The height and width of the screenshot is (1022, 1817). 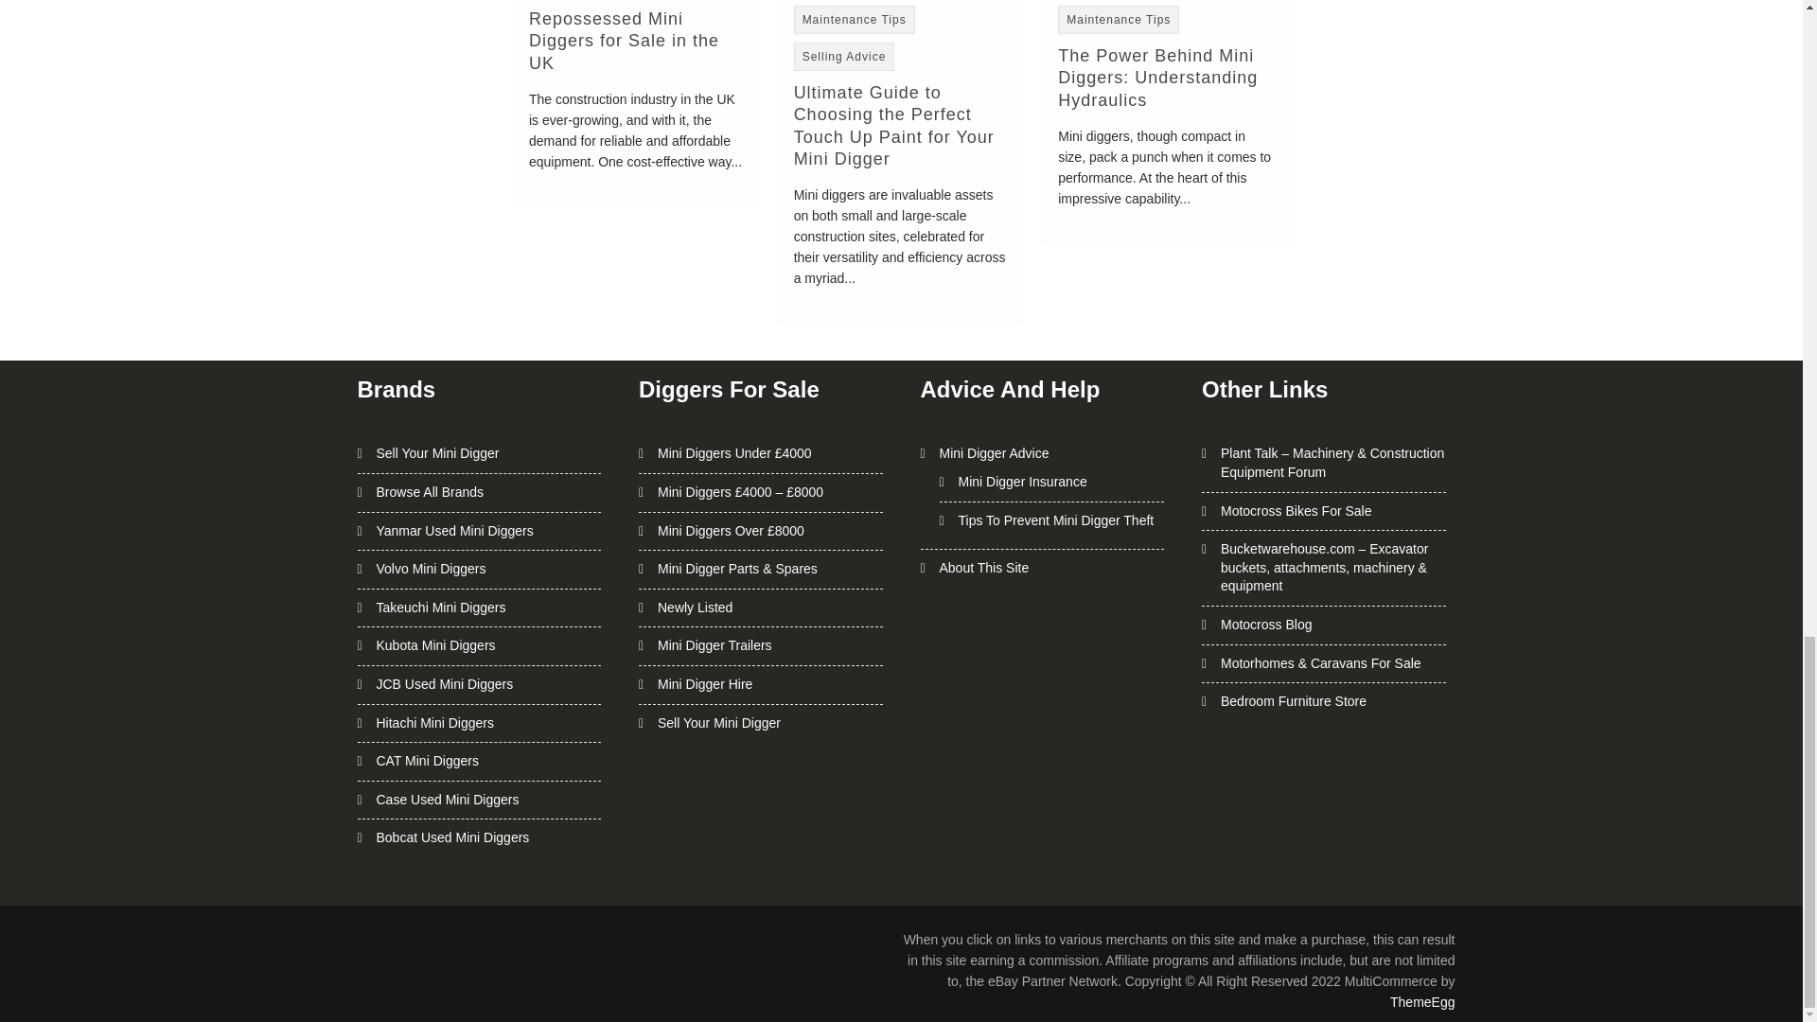 I want to click on Newly Listed Mini Diggers For Sale, so click(x=695, y=608).